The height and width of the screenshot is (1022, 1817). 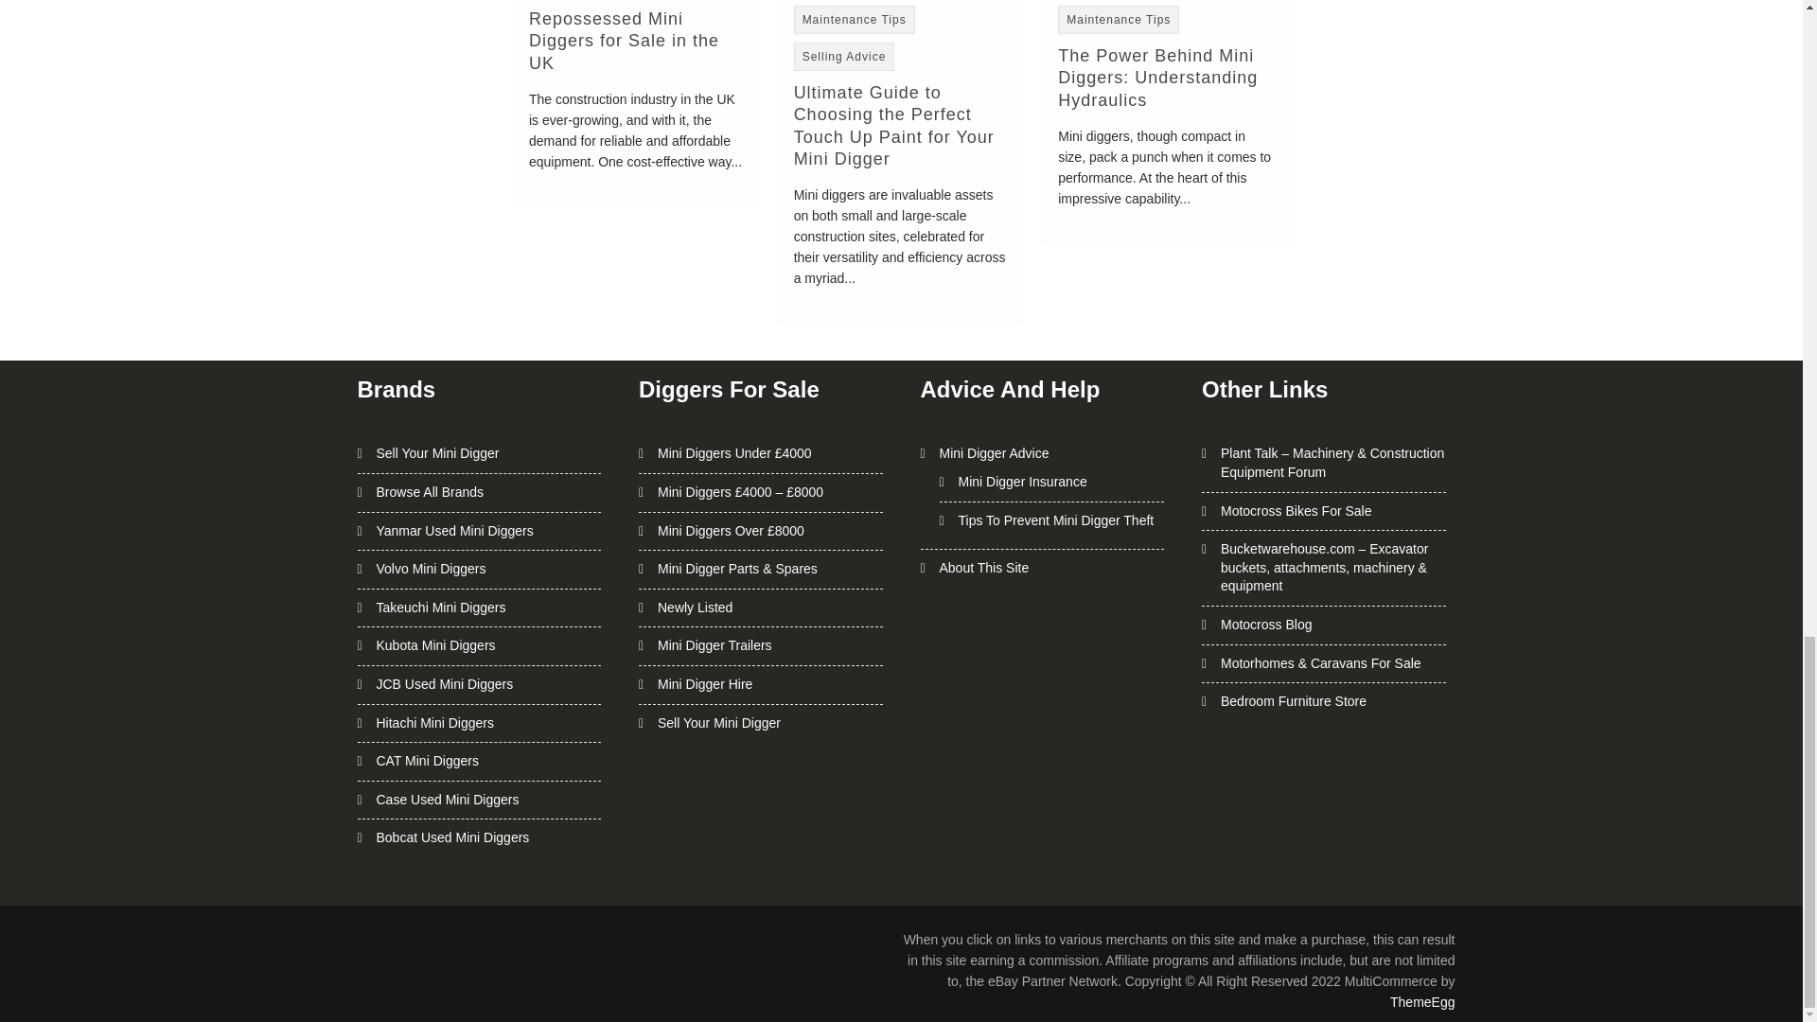 I want to click on Newly Listed Mini Diggers For Sale, so click(x=695, y=608).